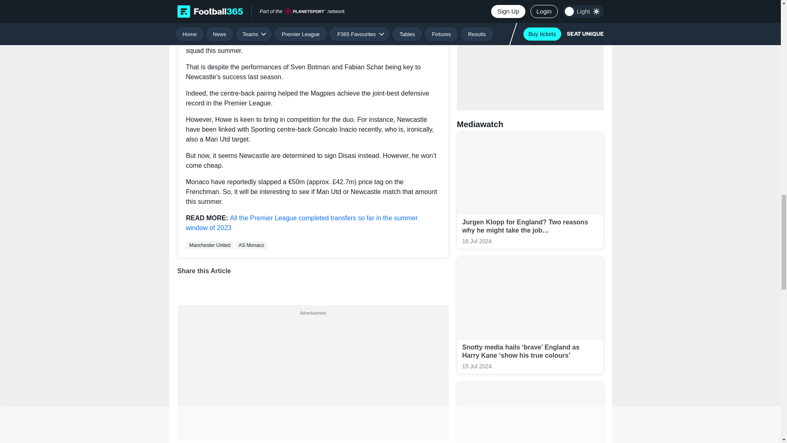 The height and width of the screenshot is (443, 787). What do you see at coordinates (312, 369) in the screenshot?
I see `3rd party ad content` at bounding box center [312, 369].